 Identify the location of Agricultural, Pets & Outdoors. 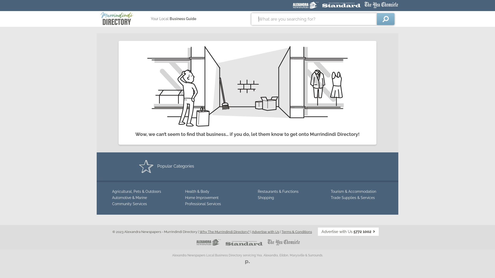
(137, 192).